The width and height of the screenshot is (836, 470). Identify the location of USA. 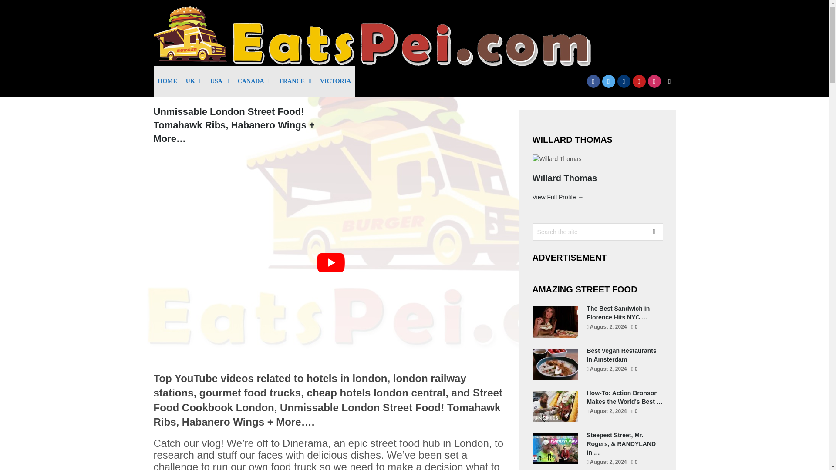
(219, 81).